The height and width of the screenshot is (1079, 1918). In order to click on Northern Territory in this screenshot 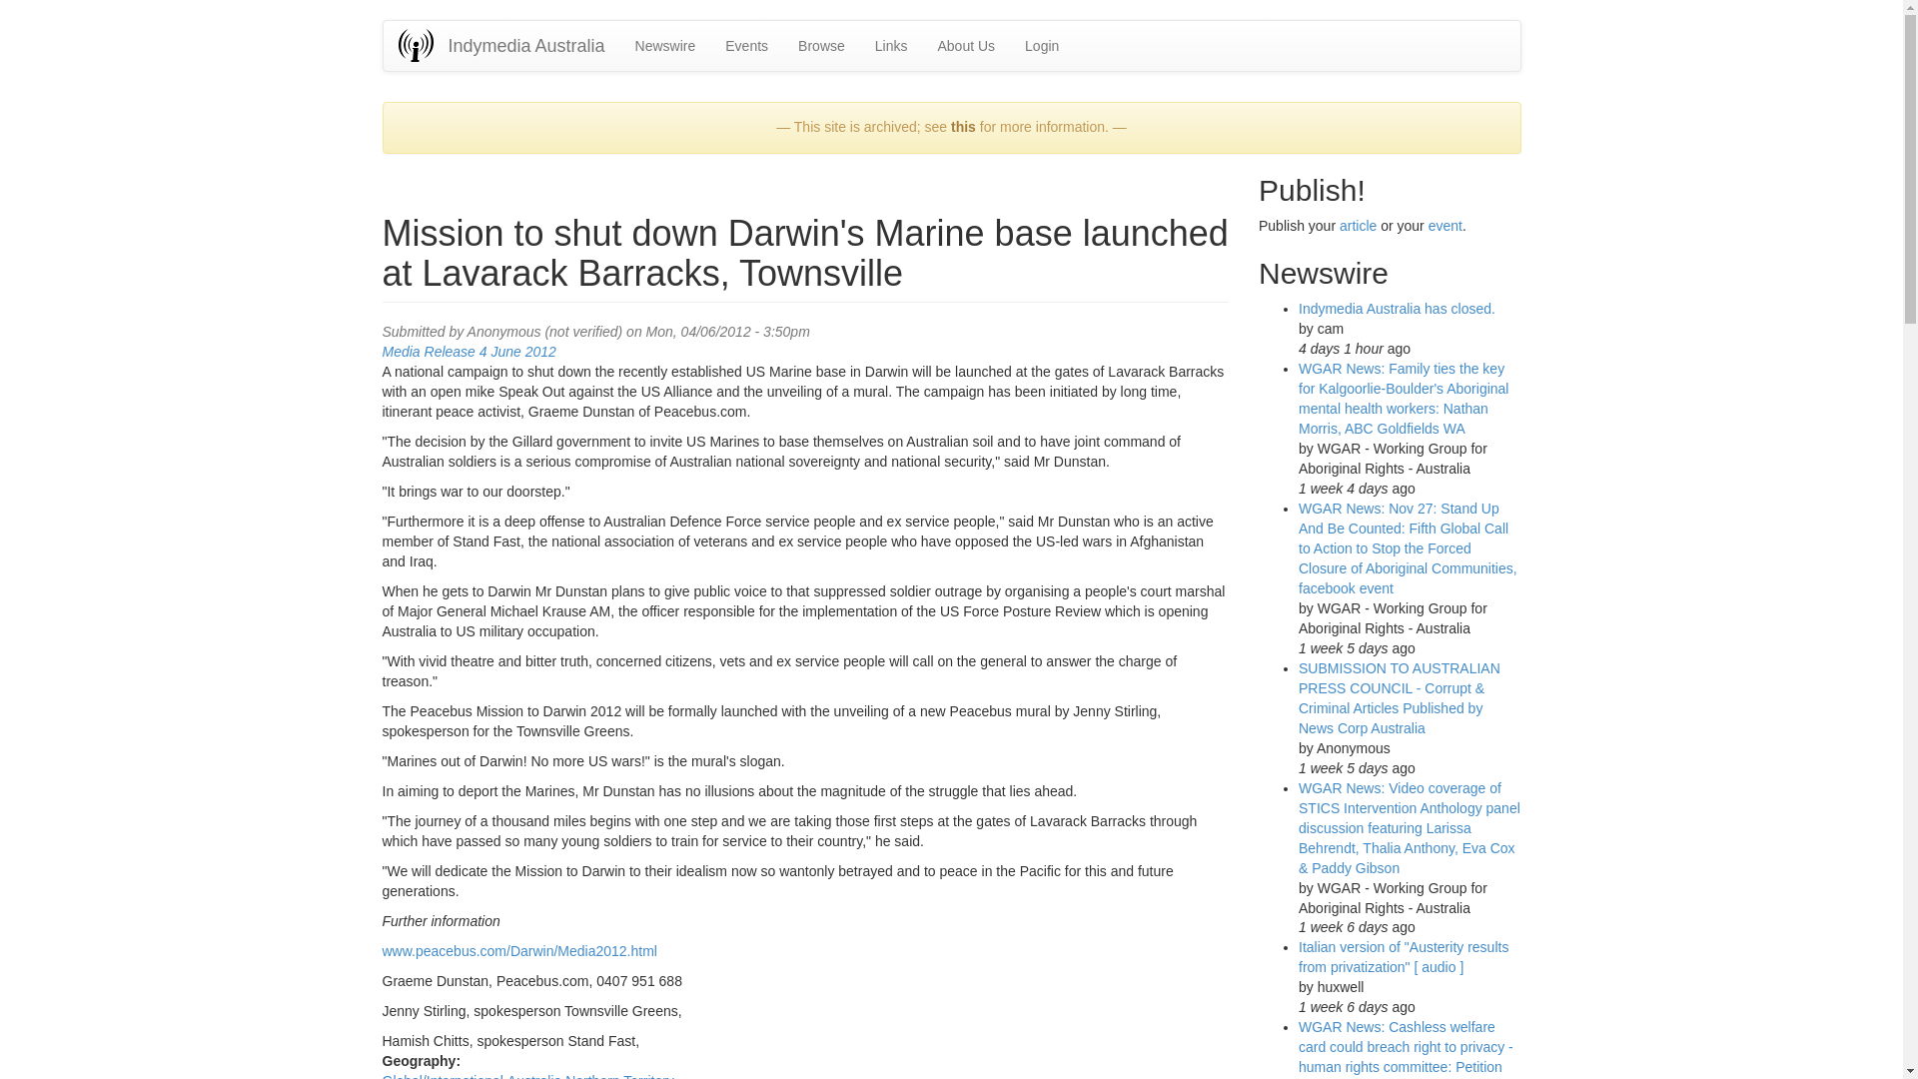, I will do `click(619, 1075)`.